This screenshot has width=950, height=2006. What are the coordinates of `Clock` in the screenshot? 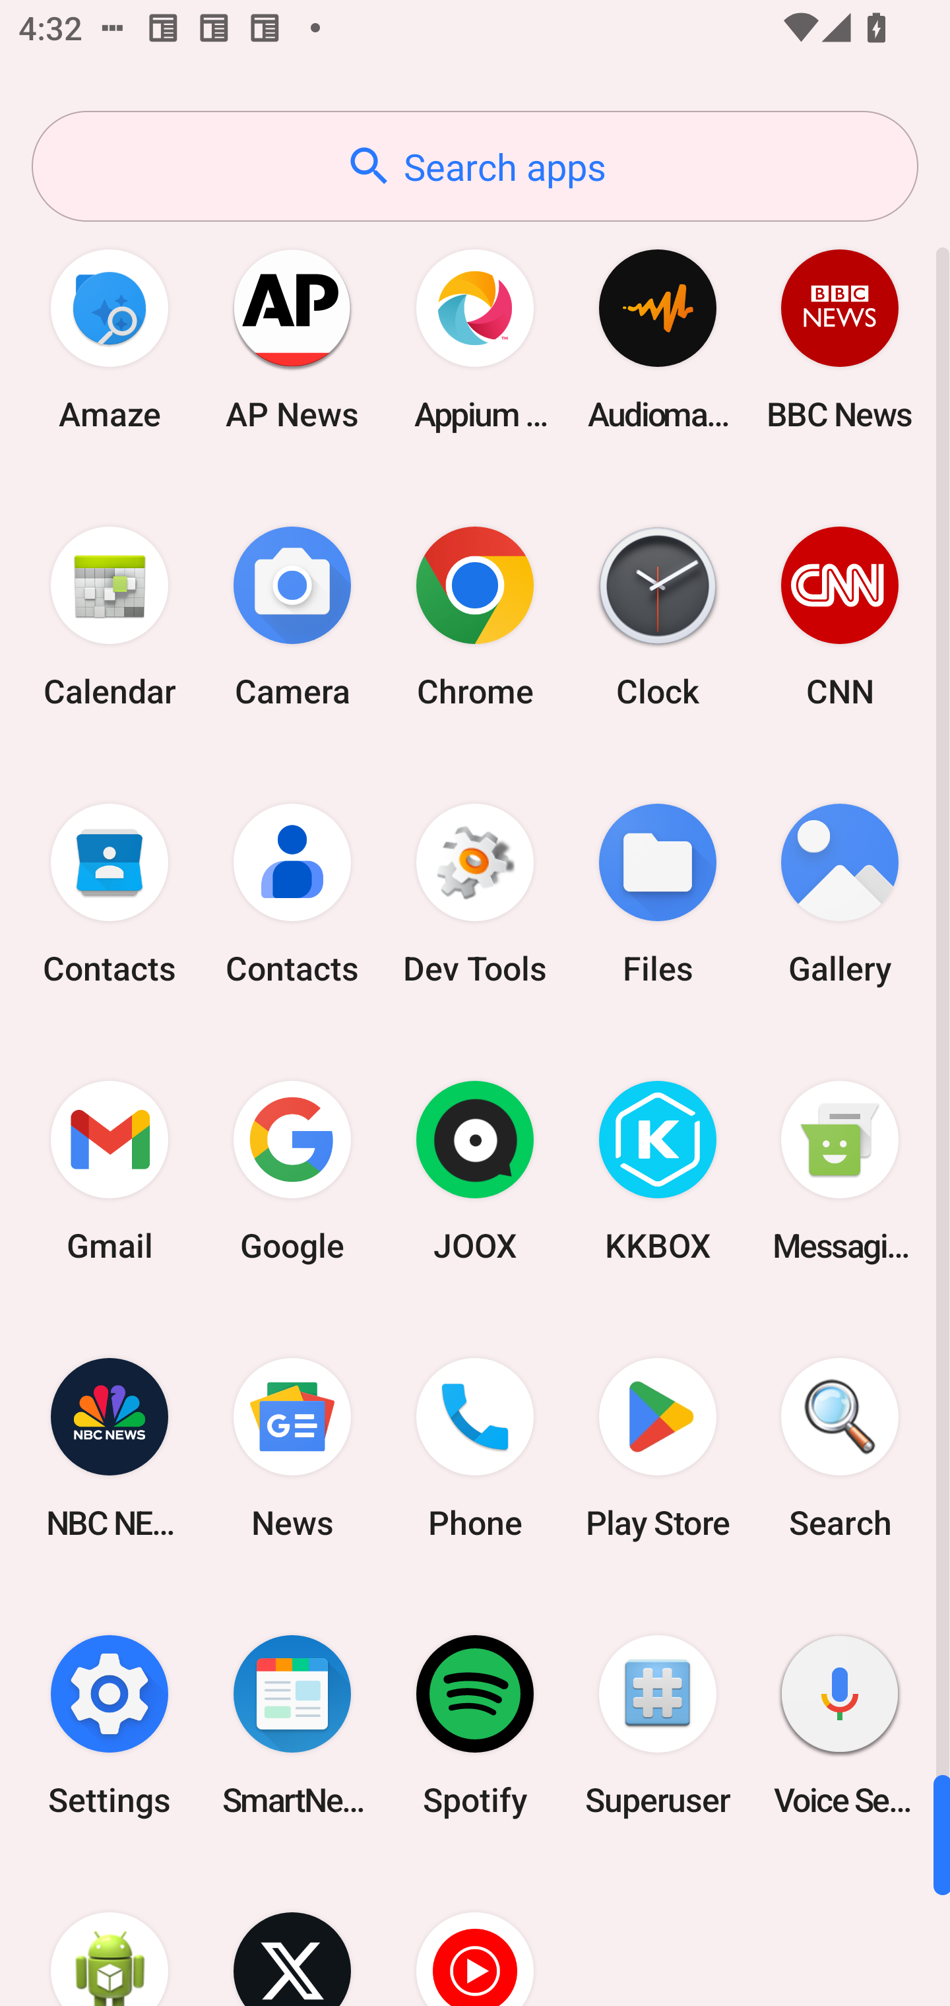 It's located at (657, 616).